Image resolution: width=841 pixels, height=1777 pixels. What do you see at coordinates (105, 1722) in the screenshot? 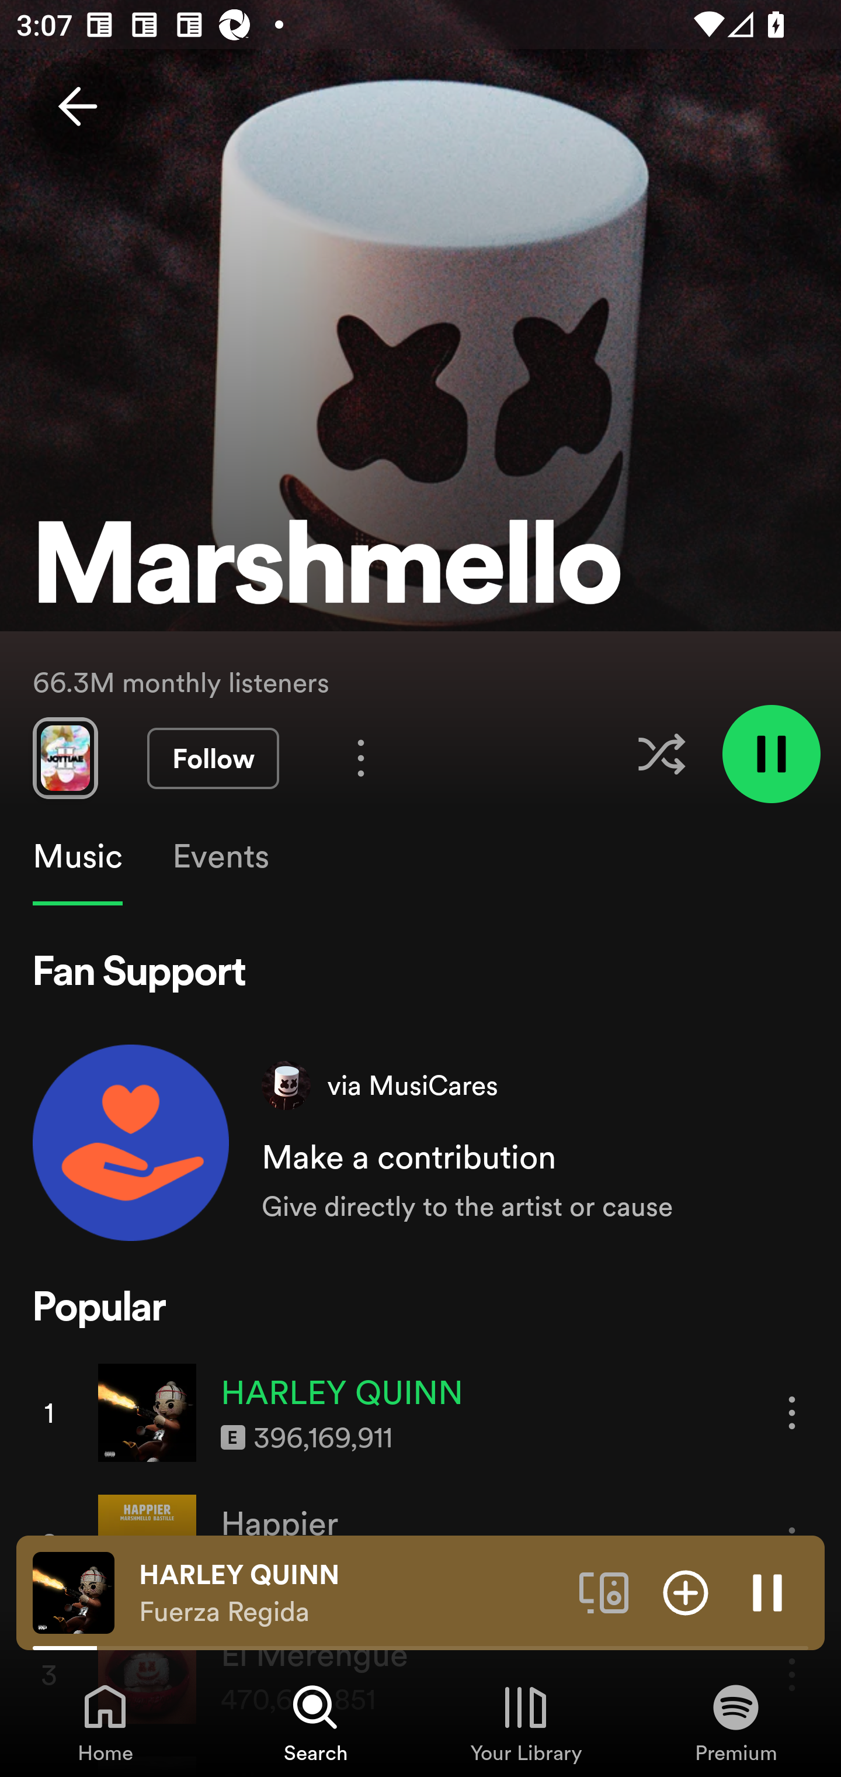
I see `Home, Tab 1 of 4 Home Home` at bounding box center [105, 1722].